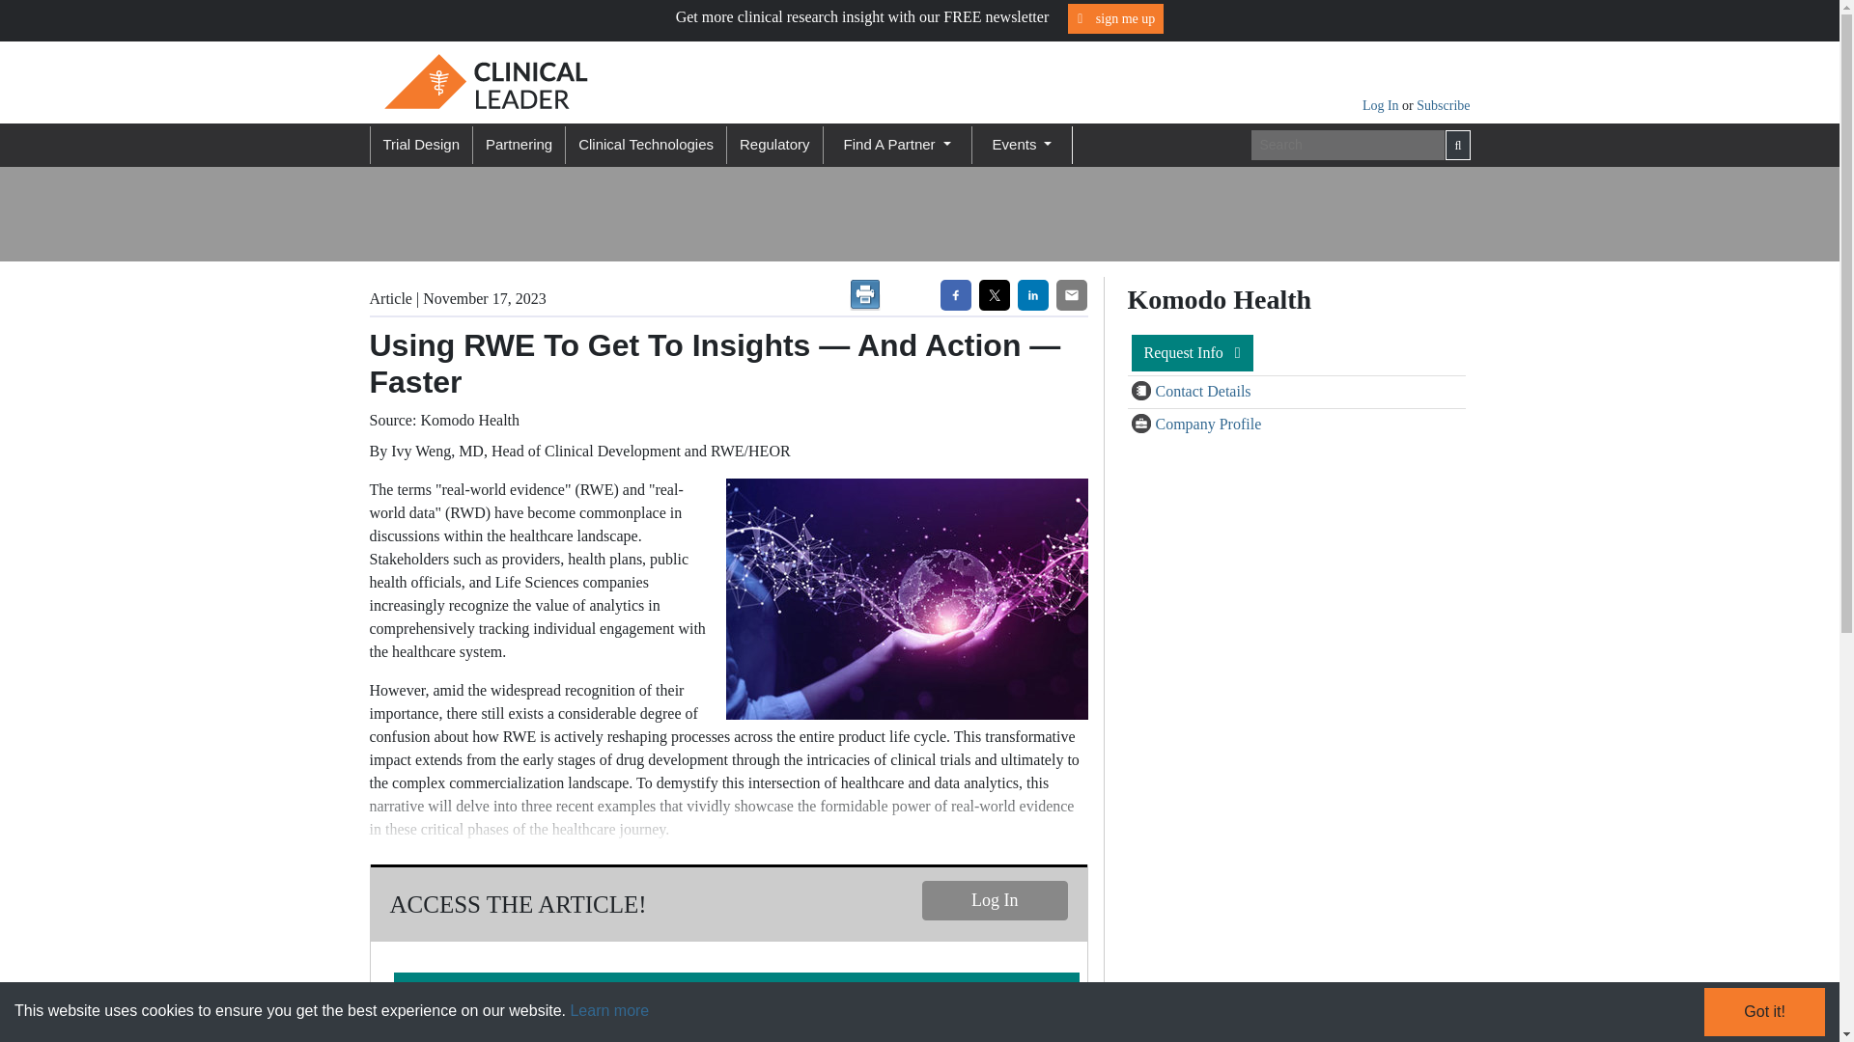  I want to click on sign me up, so click(1115, 18).